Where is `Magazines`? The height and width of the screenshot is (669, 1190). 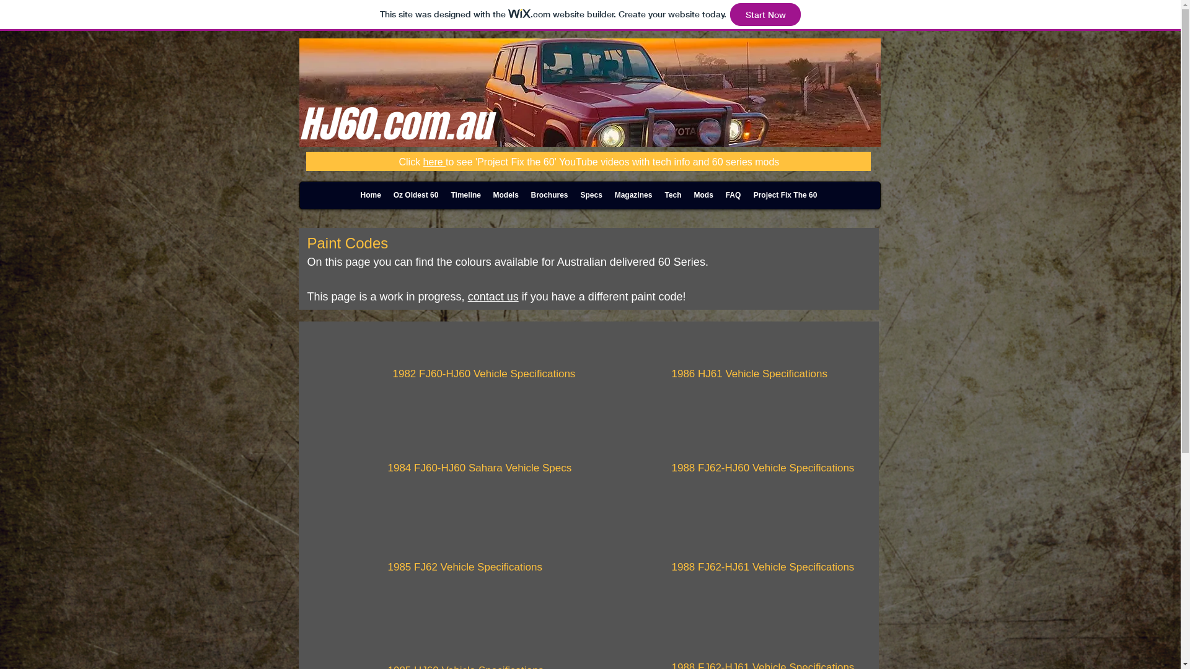
Magazines is located at coordinates (633, 195).